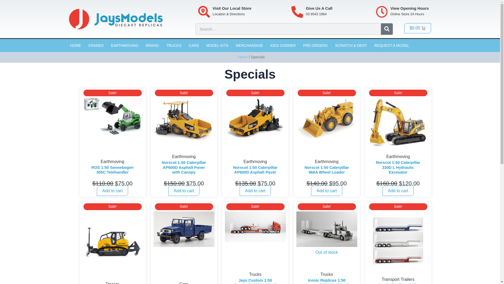 The image size is (504, 284). I want to click on Visit Our Local Store, so click(232, 8).